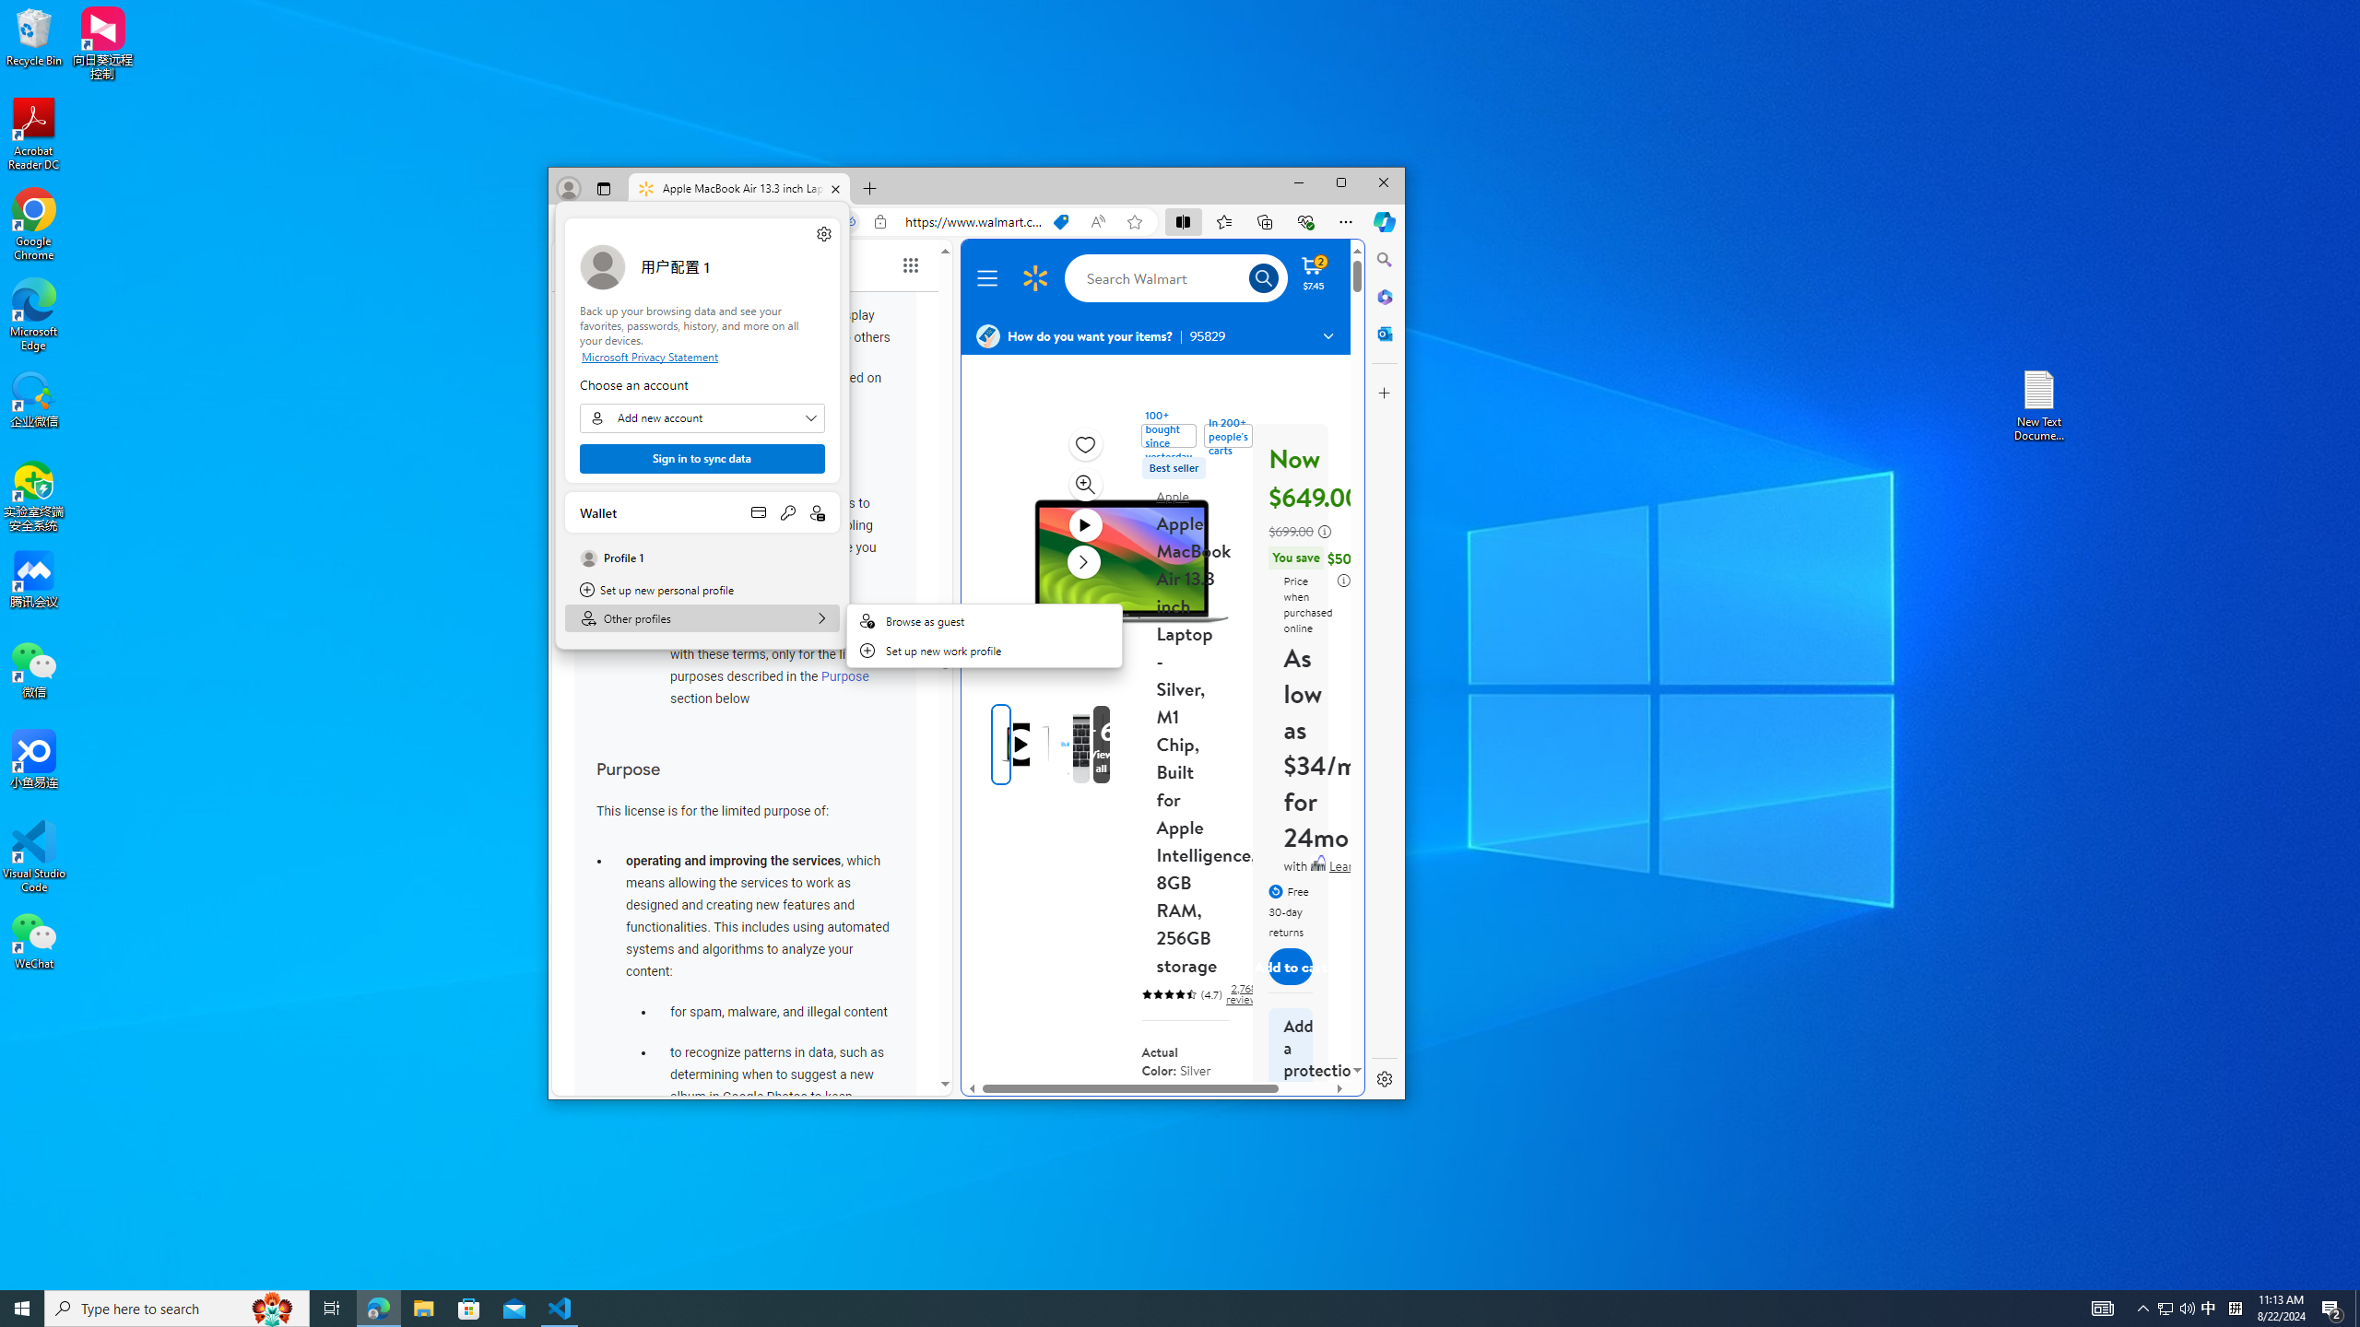 This screenshot has width=2360, height=1327. What do you see at coordinates (1313, 273) in the screenshot?
I see `Cart contains 2 items Total Amount $7.45` at bounding box center [1313, 273].